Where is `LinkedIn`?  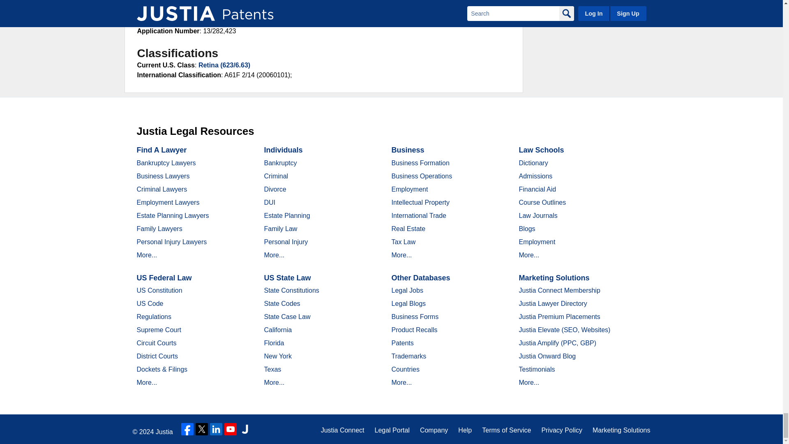 LinkedIn is located at coordinates (216, 429).